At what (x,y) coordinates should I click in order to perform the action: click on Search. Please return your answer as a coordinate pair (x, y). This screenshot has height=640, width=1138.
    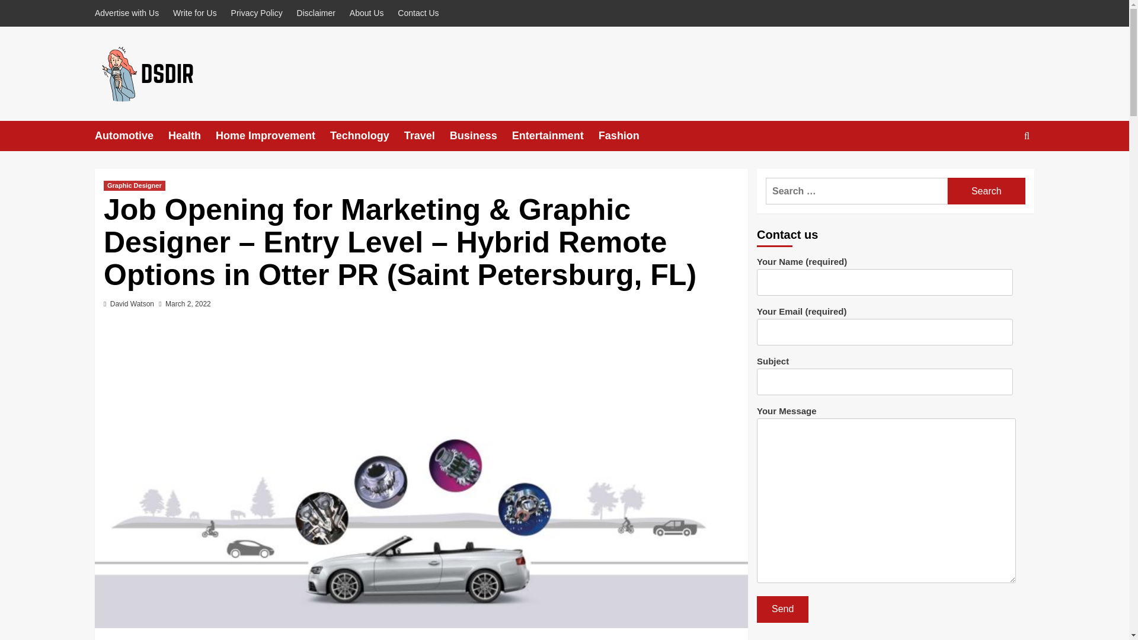
    Looking at the image, I should click on (999, 172).